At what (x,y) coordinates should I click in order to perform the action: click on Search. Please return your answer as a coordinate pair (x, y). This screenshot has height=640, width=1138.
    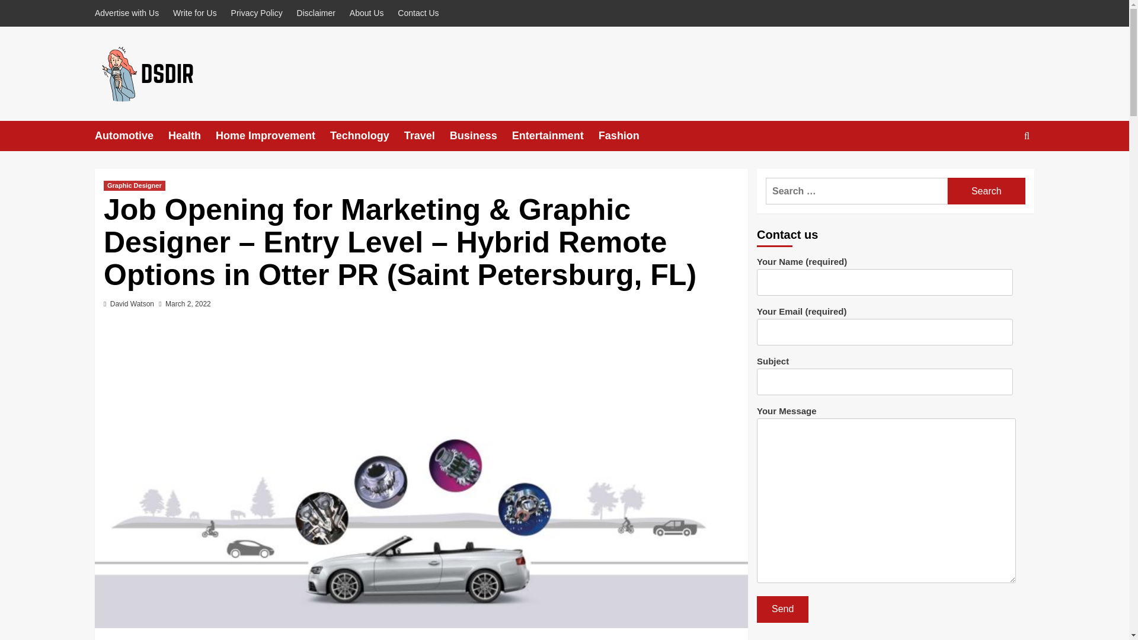
    Looking at the image, I should click on (999, 172).